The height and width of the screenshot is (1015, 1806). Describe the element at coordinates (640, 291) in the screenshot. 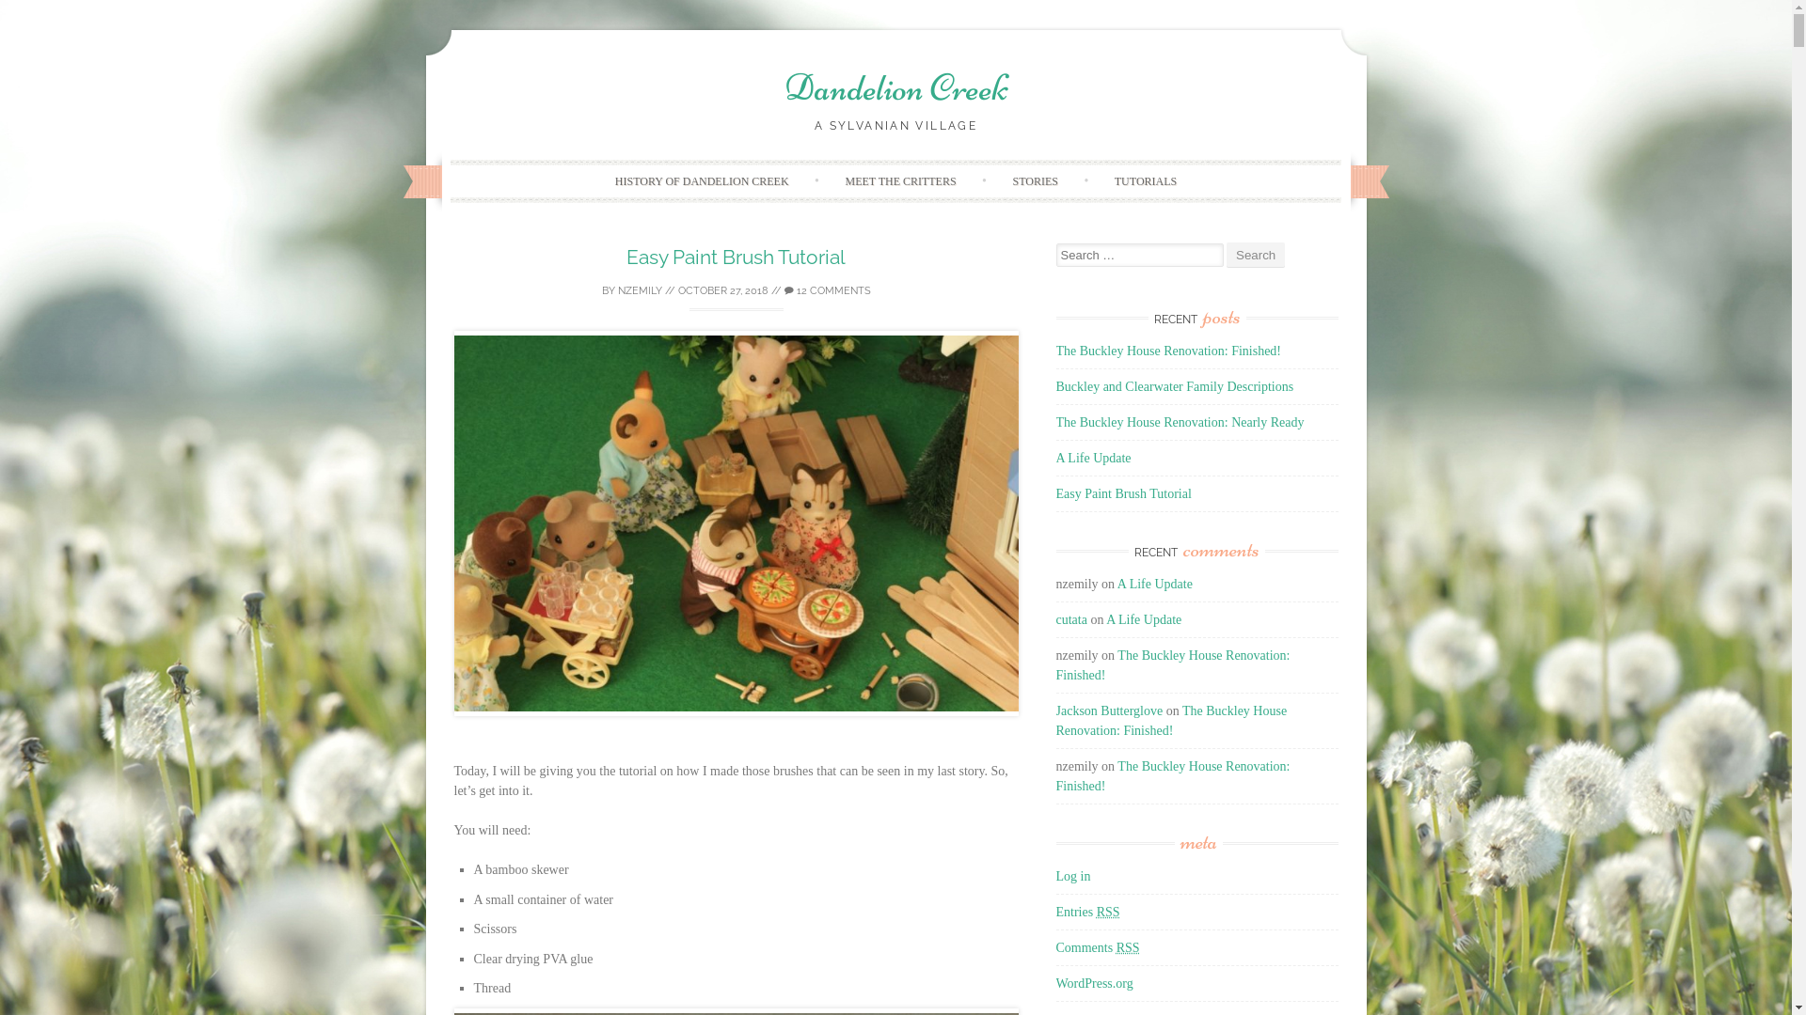

I see `NZEMILY` at that location.